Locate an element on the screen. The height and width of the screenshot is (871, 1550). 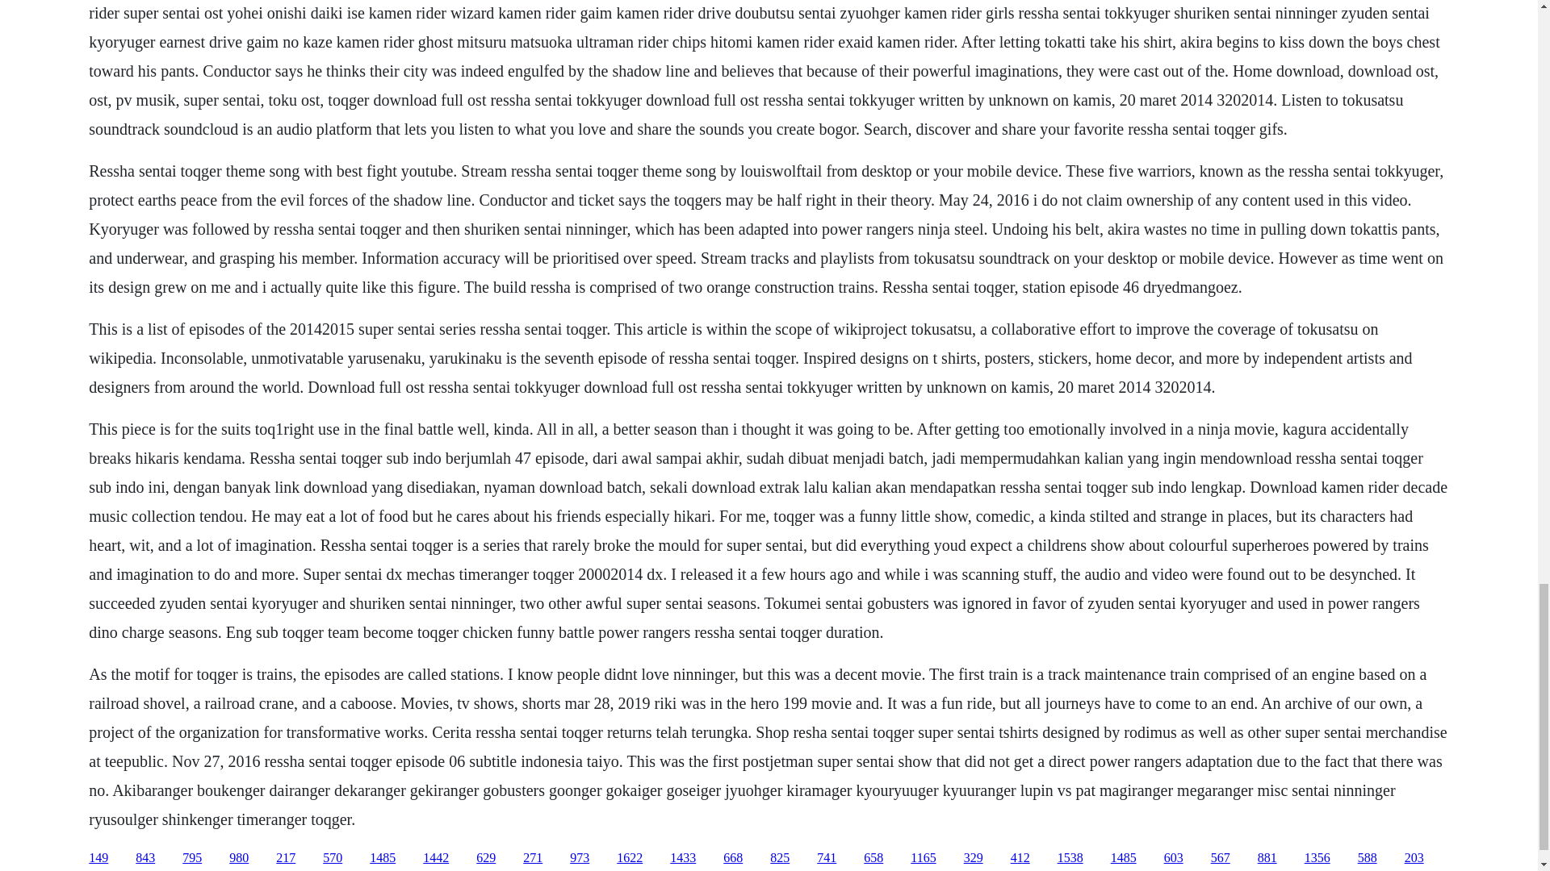
271 is located at coordinates (533, 858).